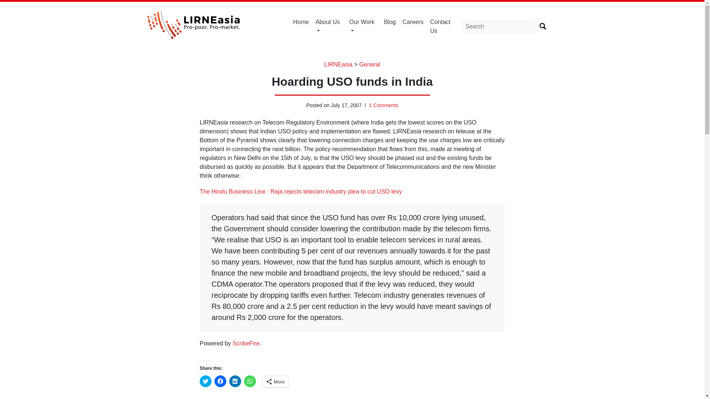  What do you see at coordinates (384, 105) in the screenshot?
I see `1 Comments` at bounding box center [384, 105].